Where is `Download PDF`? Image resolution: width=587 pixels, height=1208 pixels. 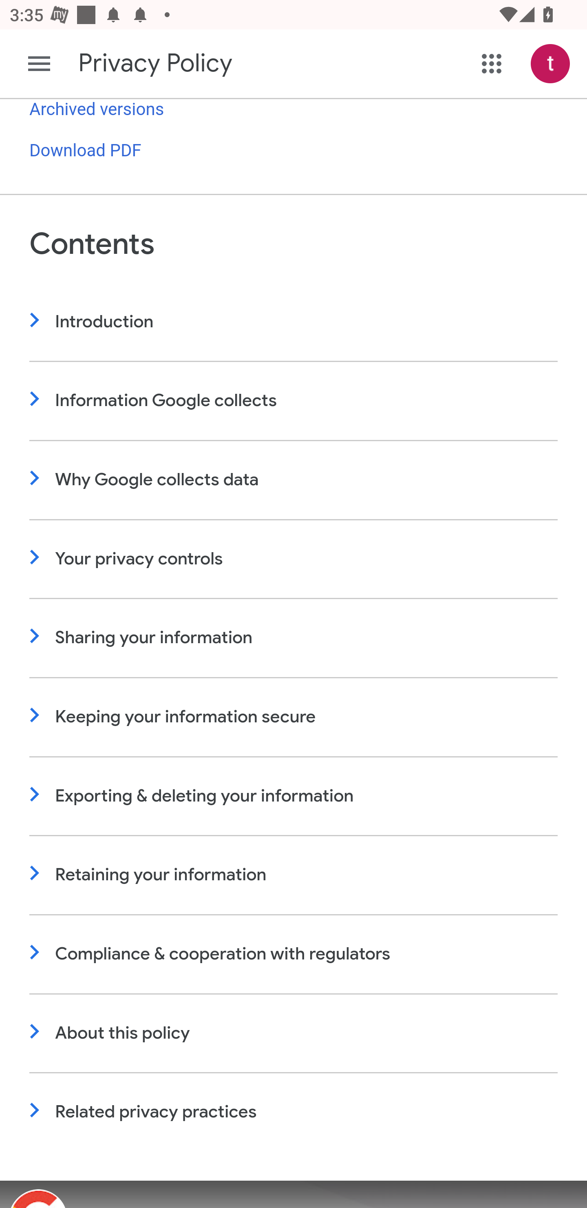
Download PDF is located at coordinates (86, 151).